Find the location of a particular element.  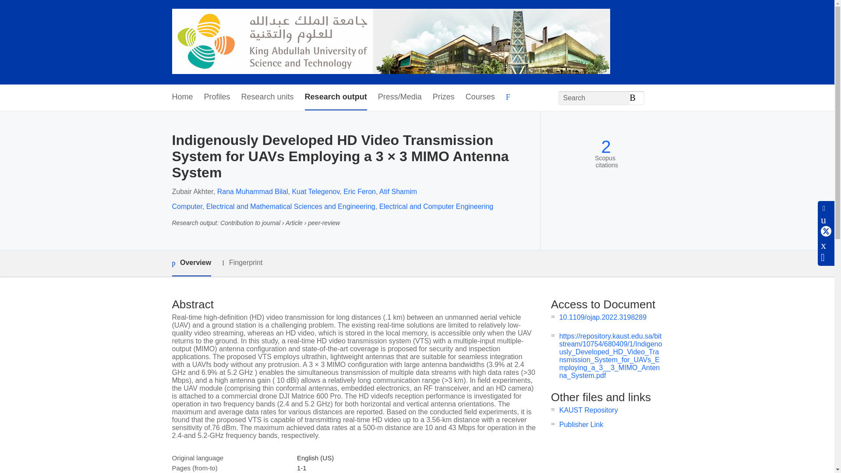

KAUST Repository is located at coordinates (589, 410).